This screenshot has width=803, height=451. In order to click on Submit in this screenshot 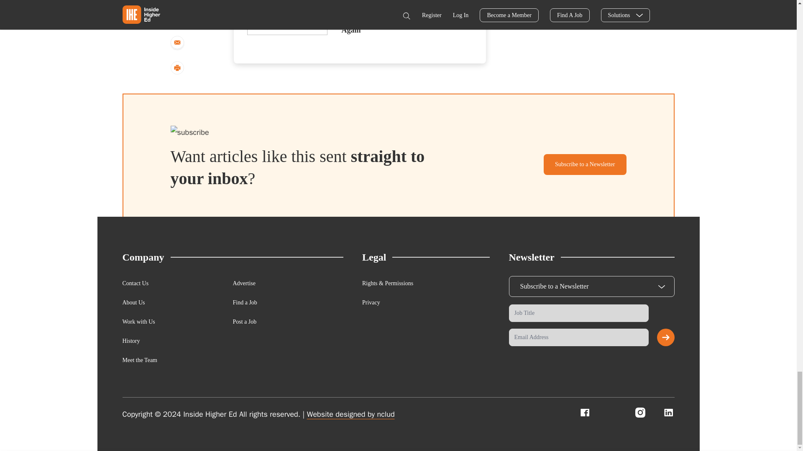, I will do `click(665, 337)`.